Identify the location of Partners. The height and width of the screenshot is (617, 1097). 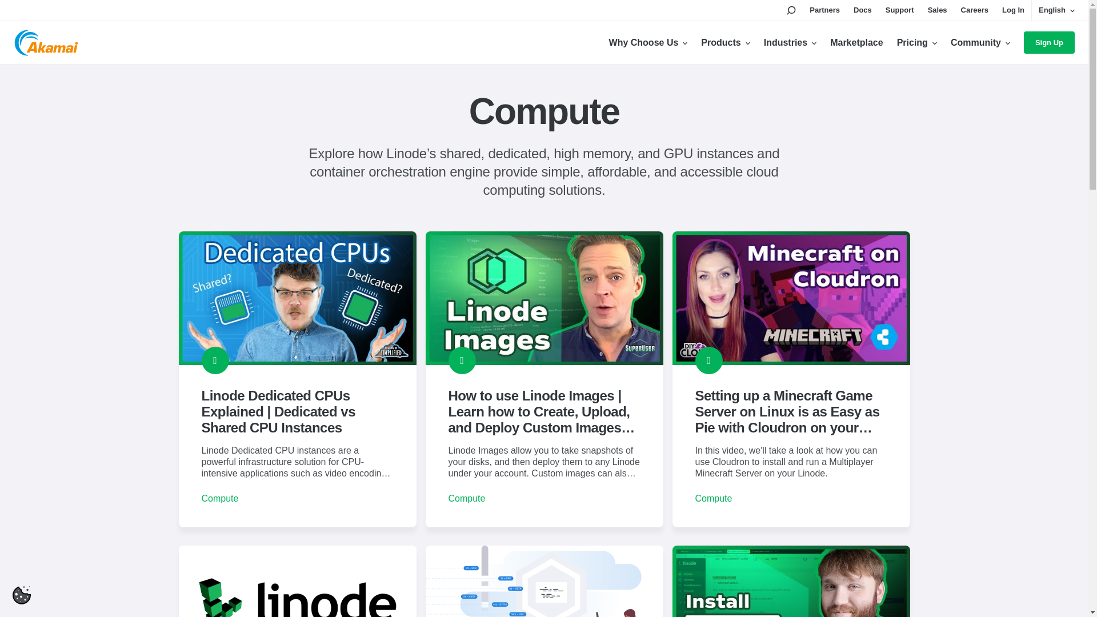
(824, 10).